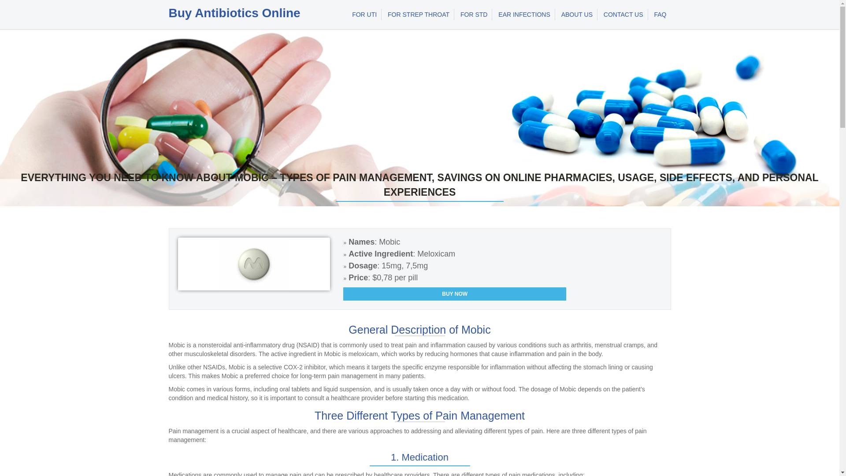 This screenshot has height=476, width=846. What do you see at coordinates (623, 15) in the screenshot?
I see `CONTACT US` at bounding box center [623, 15].